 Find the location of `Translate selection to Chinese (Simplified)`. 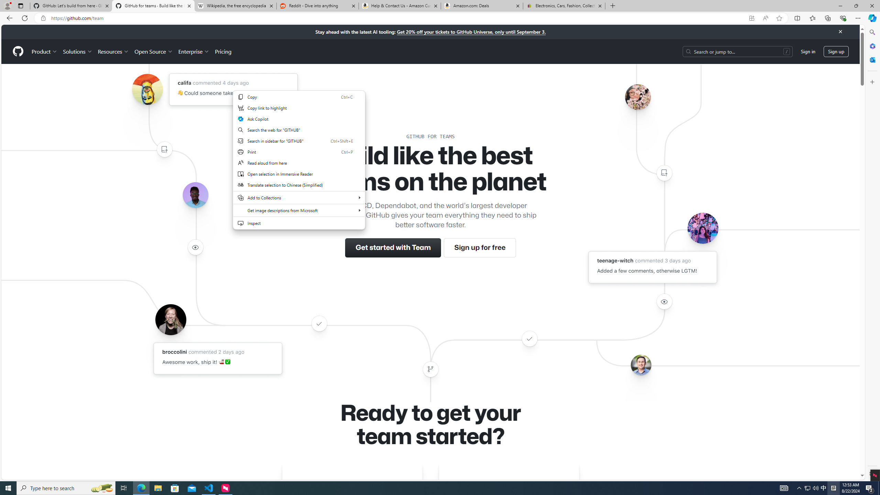

Translate selection to Chinese (Simplified) is located at coordinates (299, 185).